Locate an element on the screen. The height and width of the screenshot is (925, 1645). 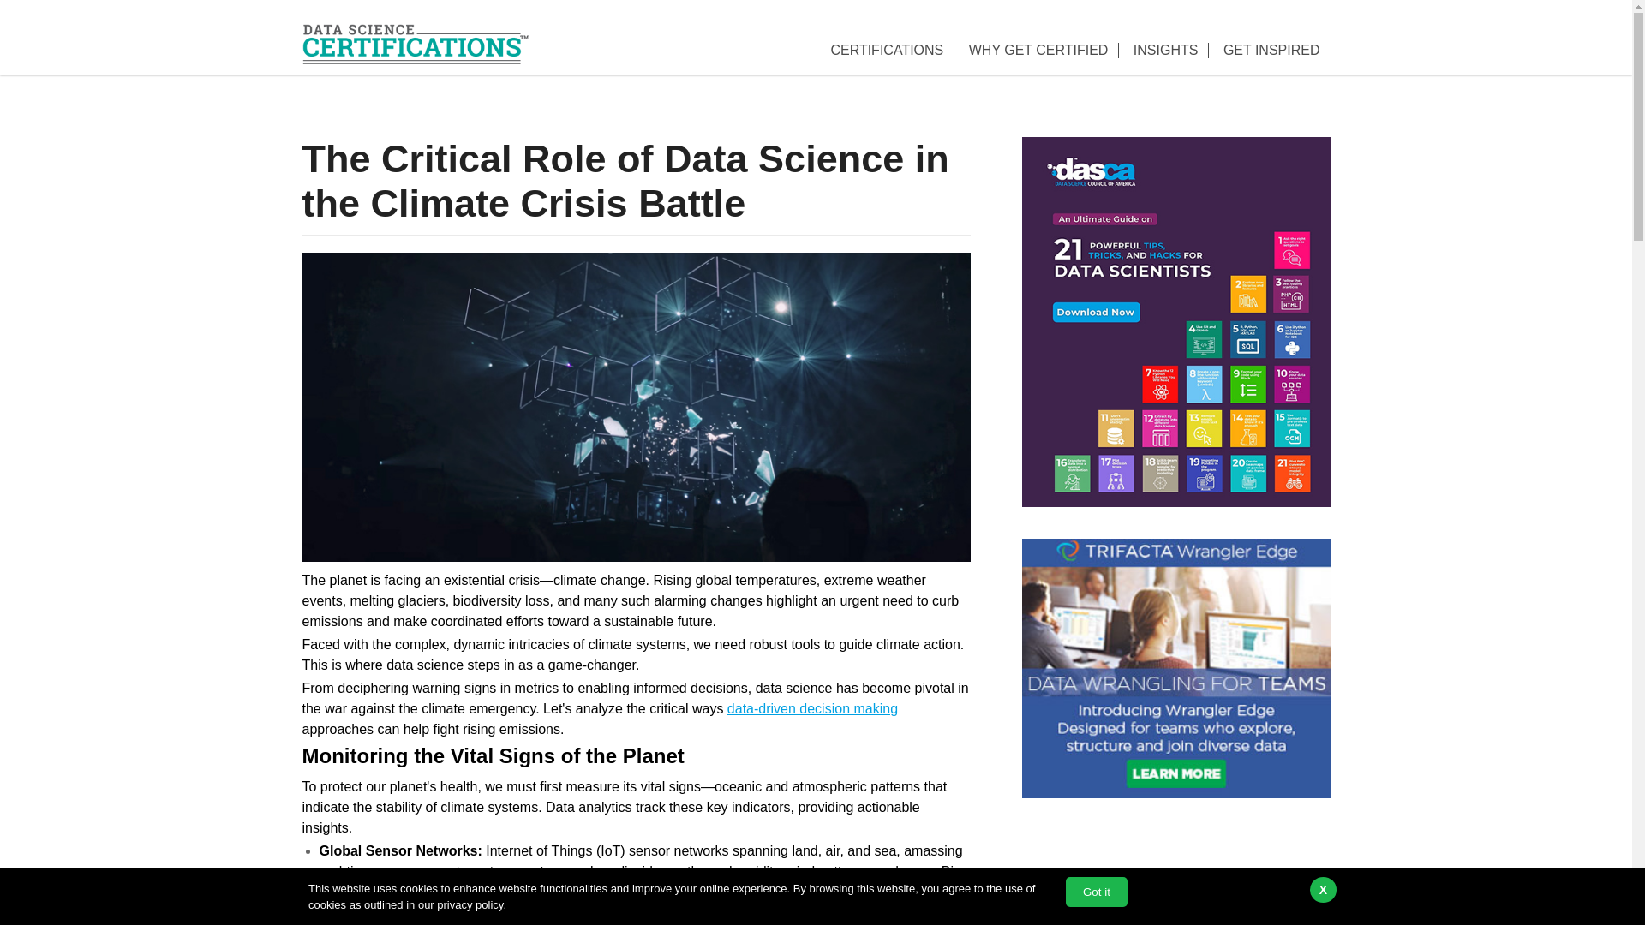
Certifications is located at coordinates (886, 50).